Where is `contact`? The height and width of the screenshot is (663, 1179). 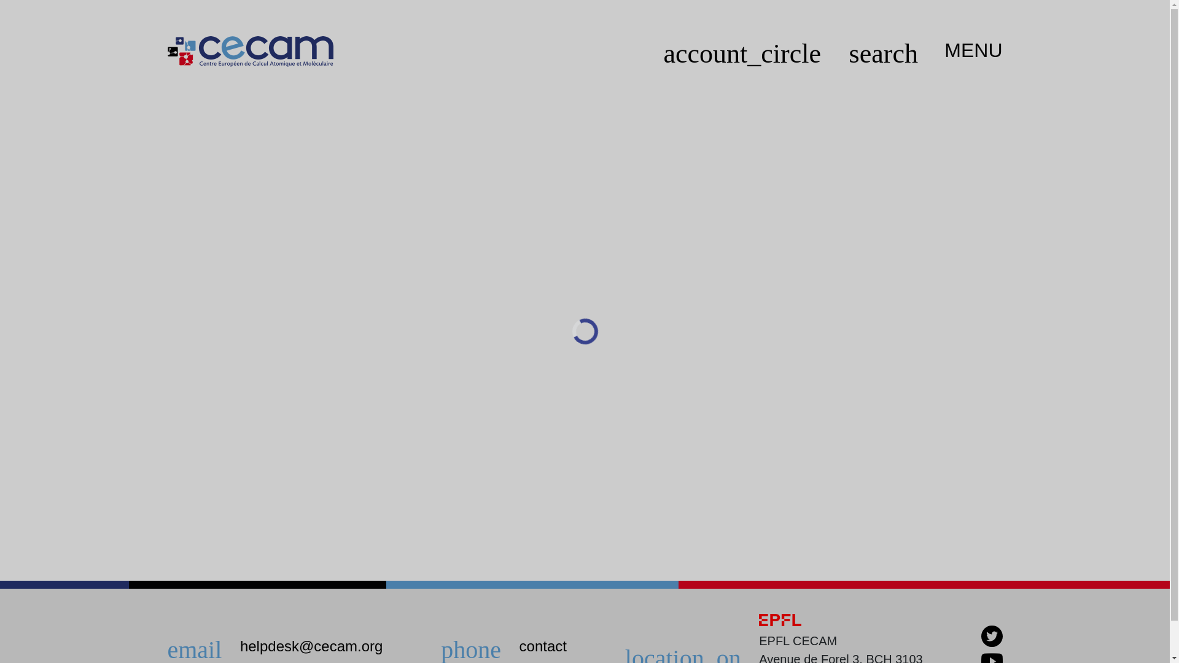 contact is located at coordinates (543, 645).